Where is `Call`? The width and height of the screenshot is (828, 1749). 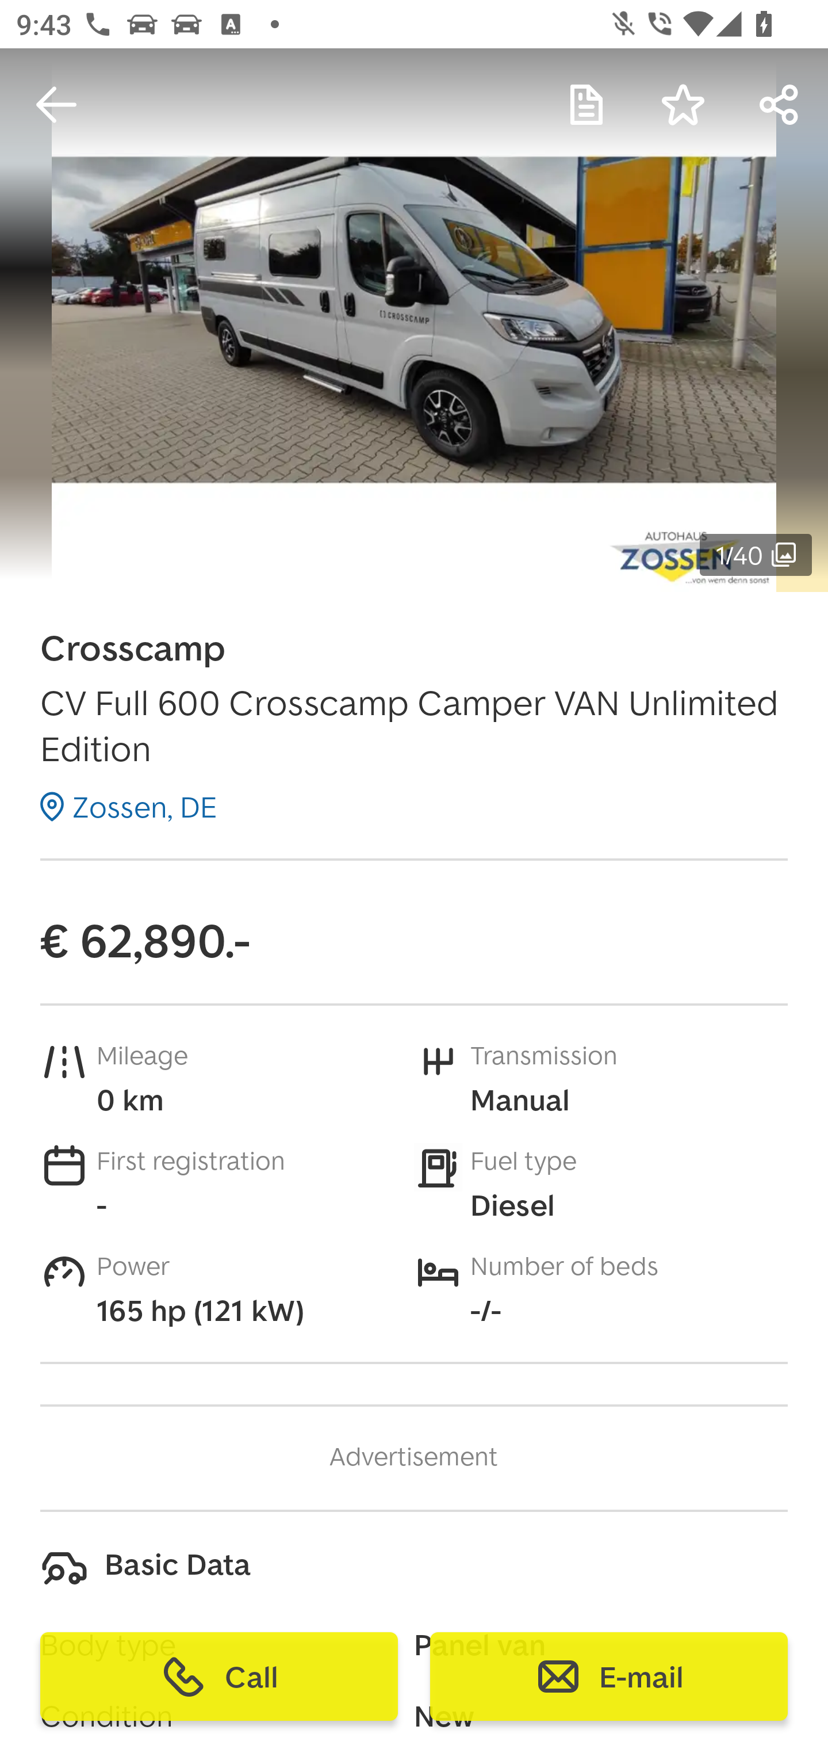 Call is located at coordinates (219, 1677).